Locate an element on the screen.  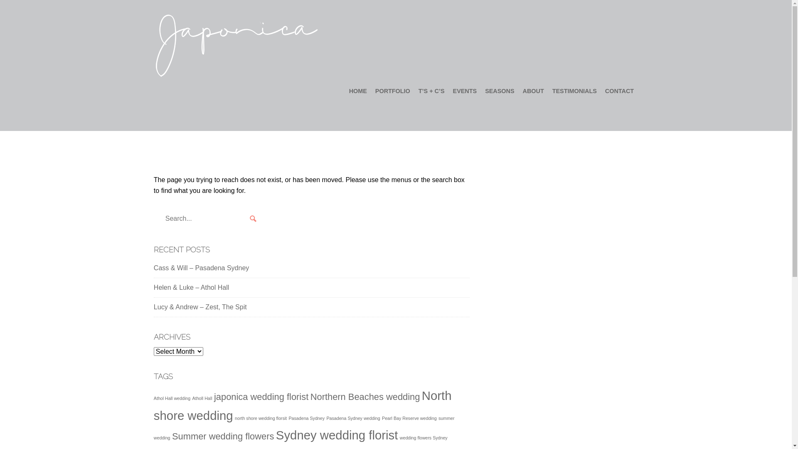
North shore wedding is located at coordinates (303, 405).